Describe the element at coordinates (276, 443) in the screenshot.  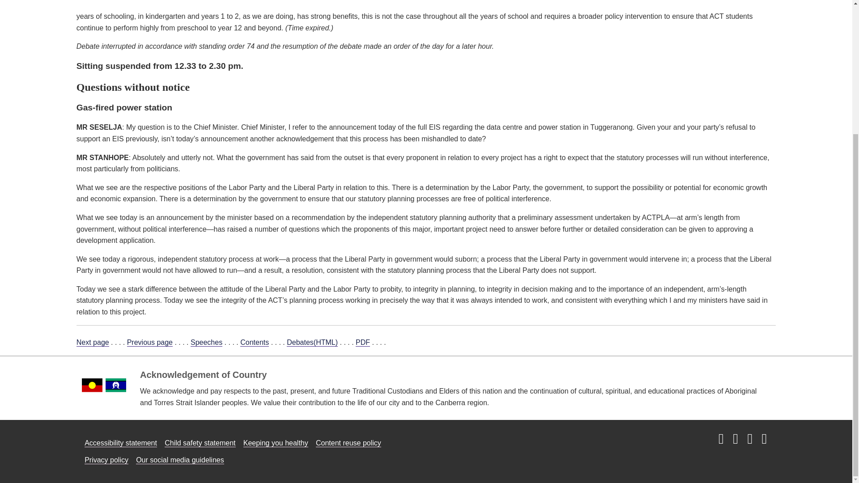
I see `Keeping you healthy` at that location.